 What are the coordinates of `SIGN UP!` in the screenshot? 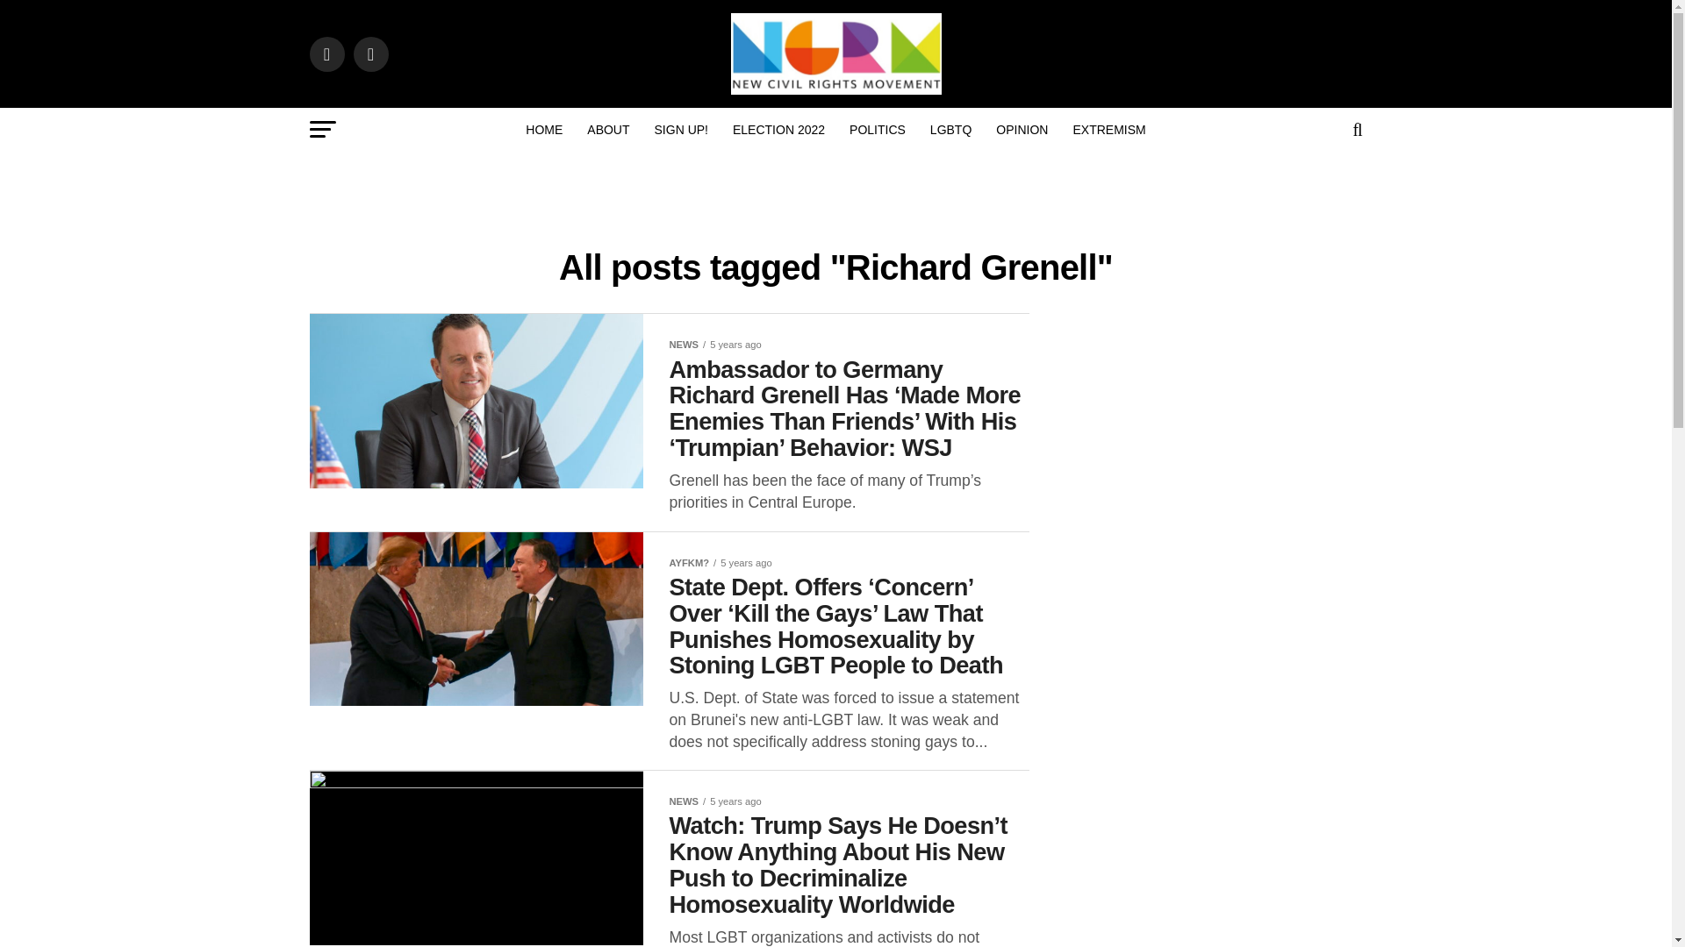 It's located at (681, 130).